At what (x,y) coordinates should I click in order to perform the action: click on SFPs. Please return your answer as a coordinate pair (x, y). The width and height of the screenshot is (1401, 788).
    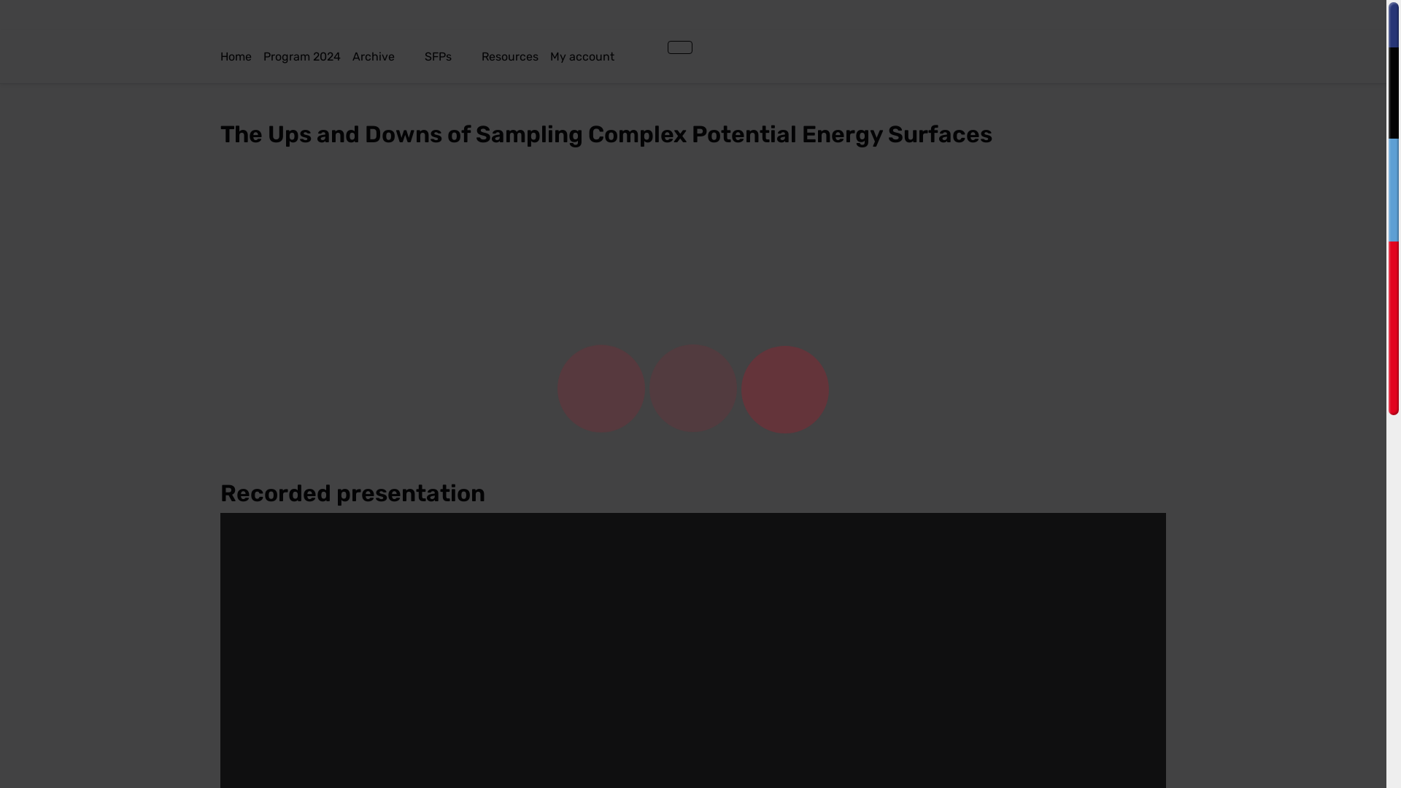
    Looking at the image, I should click on (453, 57).